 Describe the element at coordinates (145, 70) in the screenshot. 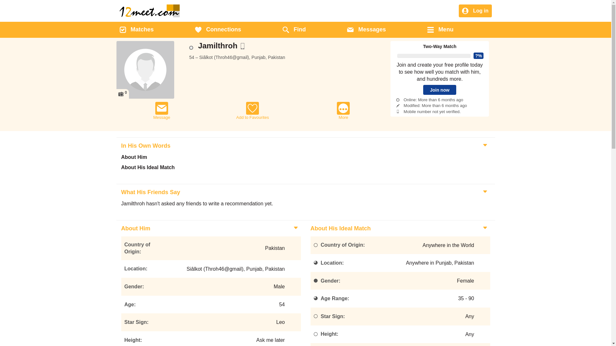

I see `Jamilthroh hasn't yet uploaded any photos` at that location.